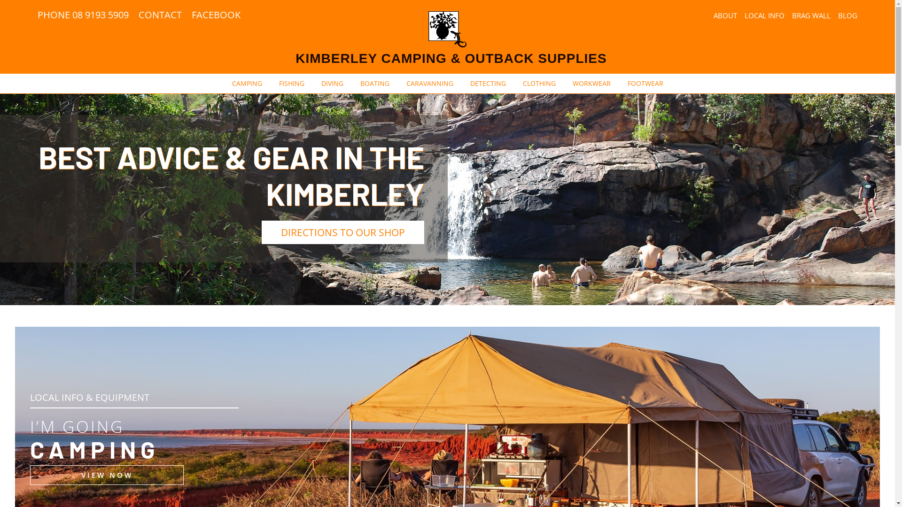 This screenshot has width=902, height=507. What do you see at coordinates (36, 320) in the screenshot?
I see `Diving` at bounding box center [36, 320].